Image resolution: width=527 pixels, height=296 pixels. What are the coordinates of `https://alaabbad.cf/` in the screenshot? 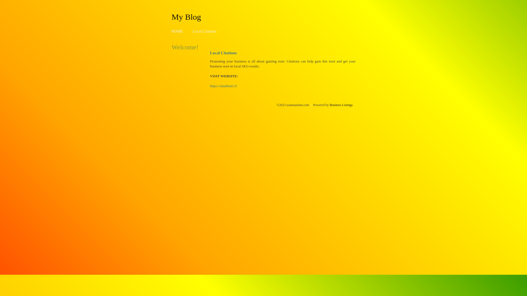 It's located at (223, 86).